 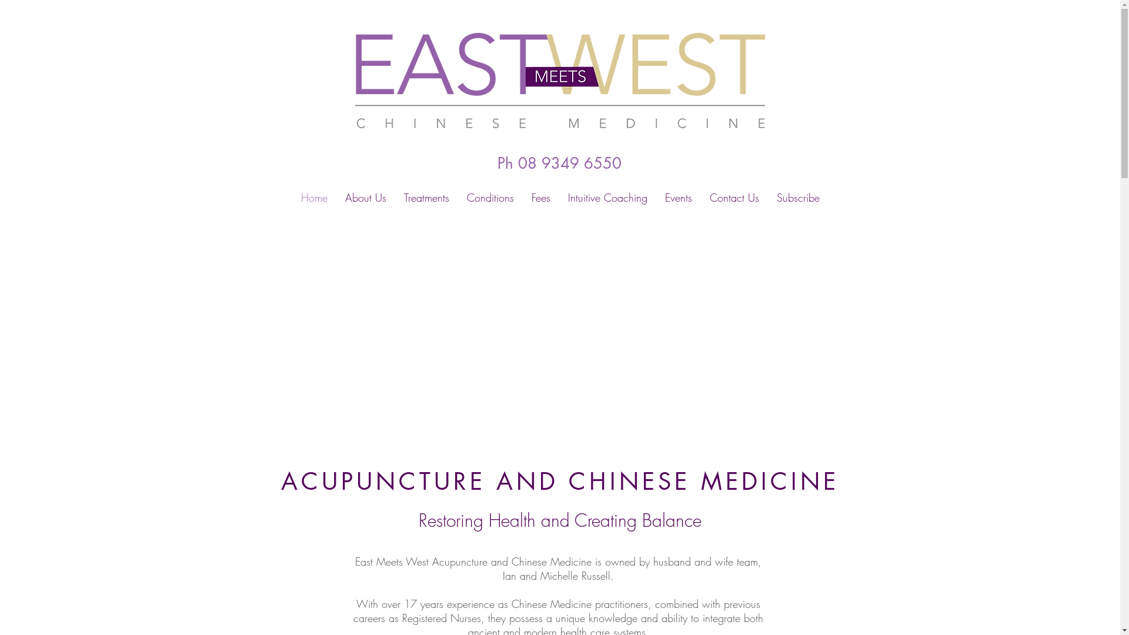 What do you see at coordinates (799, 198) in the screenshot?
I see `Subscribe` at bounding box center [799, 198].